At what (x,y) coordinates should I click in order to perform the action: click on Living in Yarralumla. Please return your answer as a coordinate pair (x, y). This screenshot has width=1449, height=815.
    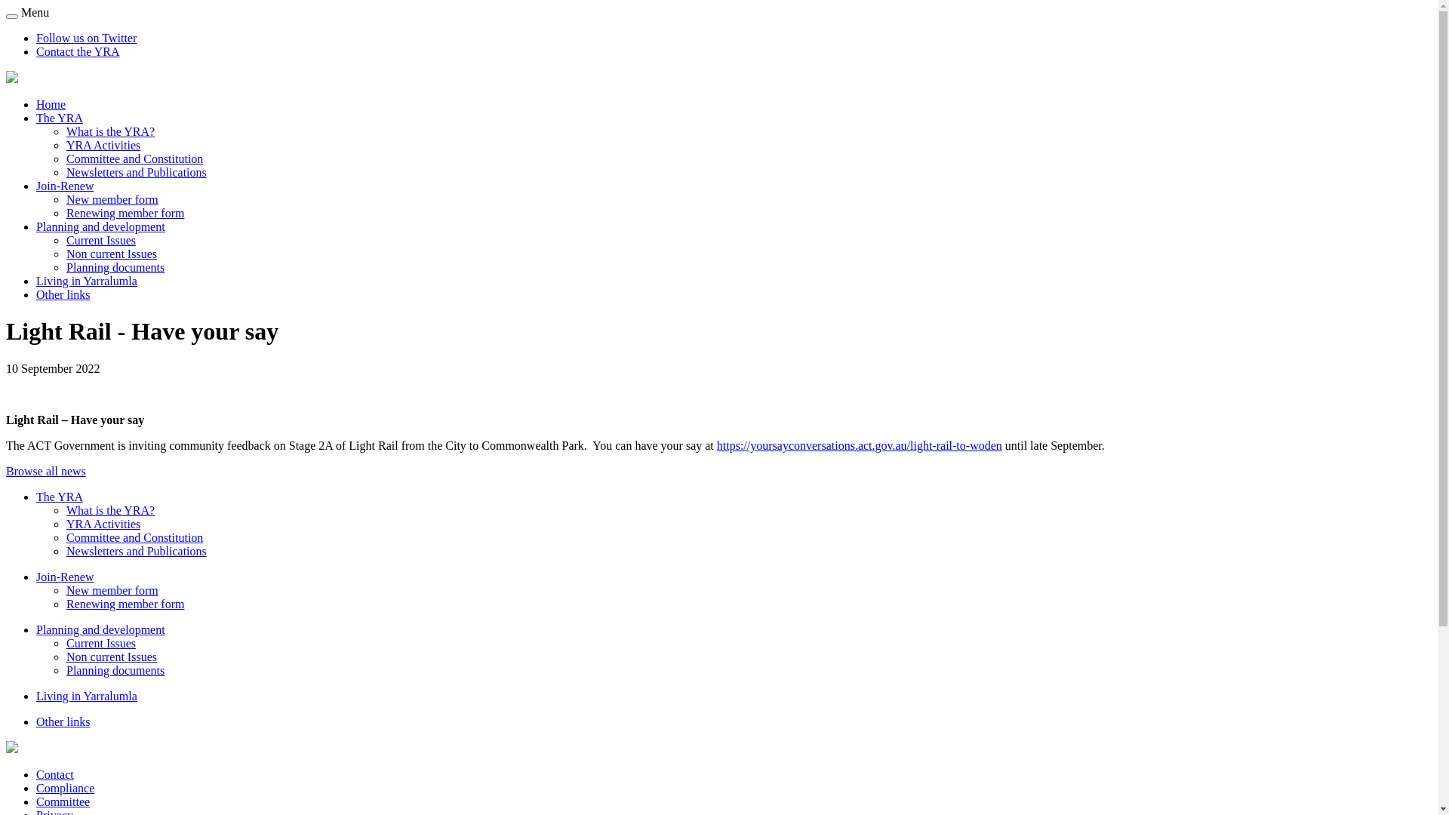
    Looking at the image, I should click on (87, 696).